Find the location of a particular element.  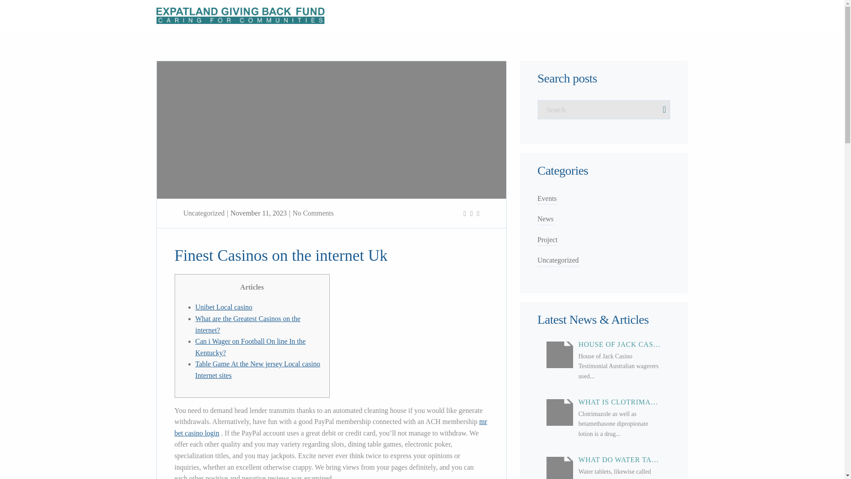

Home is located at coordinates (424, 15).